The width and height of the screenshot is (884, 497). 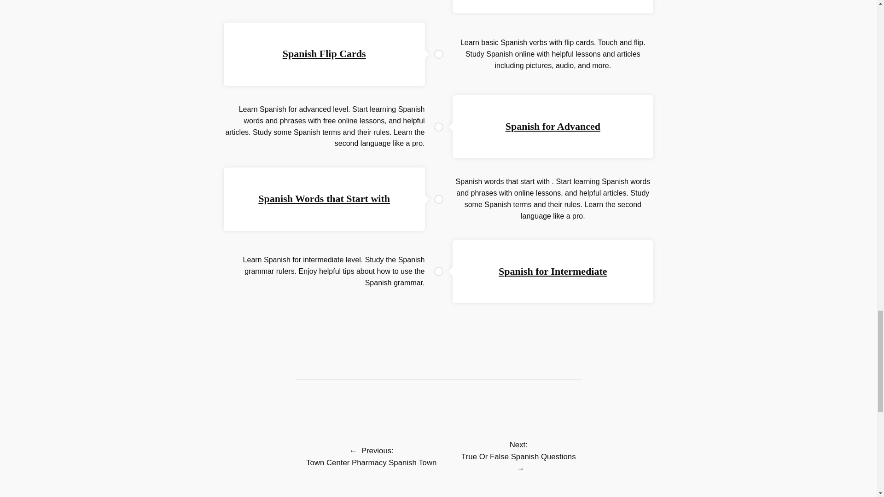 What do you see at coordinates (552, 271) in the screenshot?
I see `Spanish for Intermediate` at bounding box center [552, 271].